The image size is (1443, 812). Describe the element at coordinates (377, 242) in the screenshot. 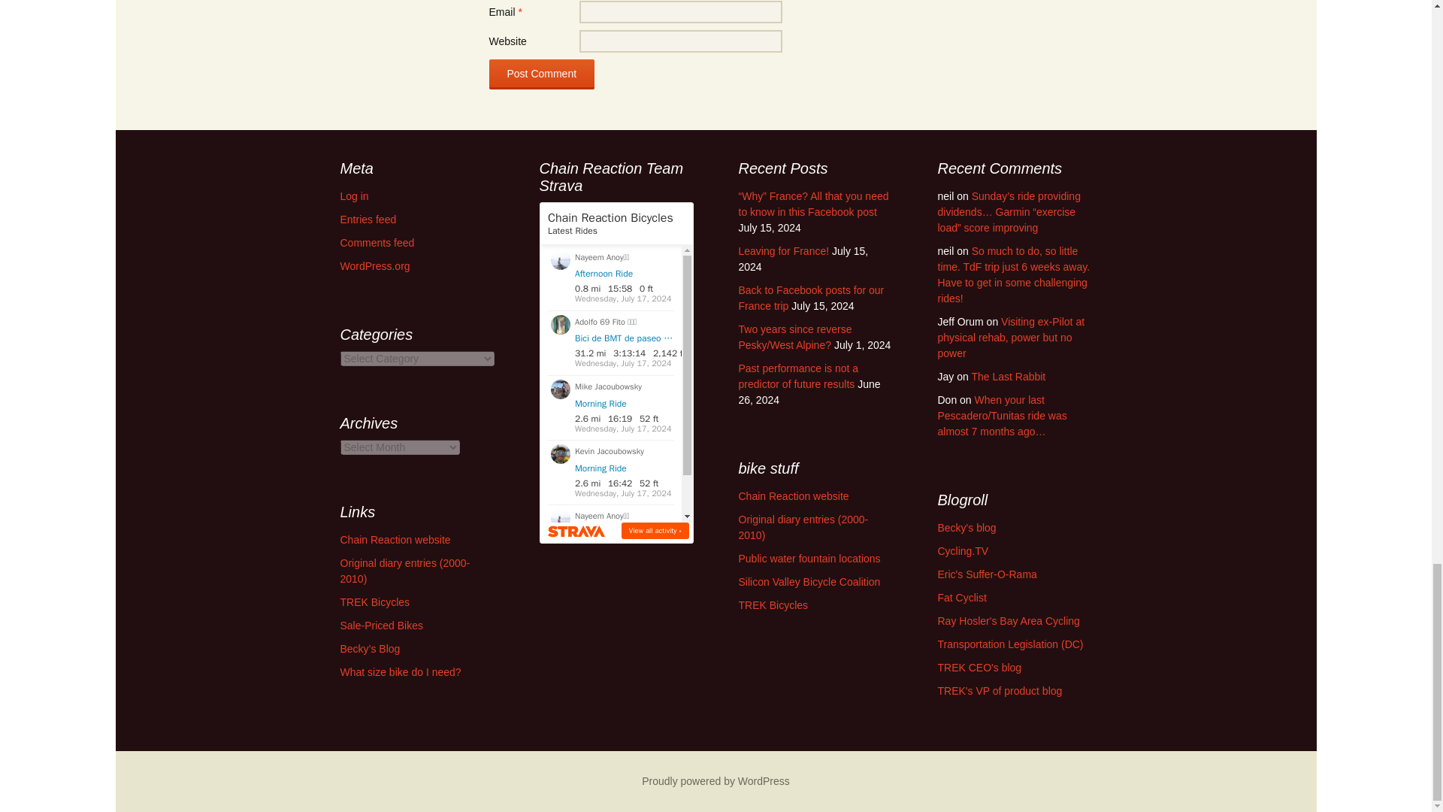

I see `Comments feed` at that location.